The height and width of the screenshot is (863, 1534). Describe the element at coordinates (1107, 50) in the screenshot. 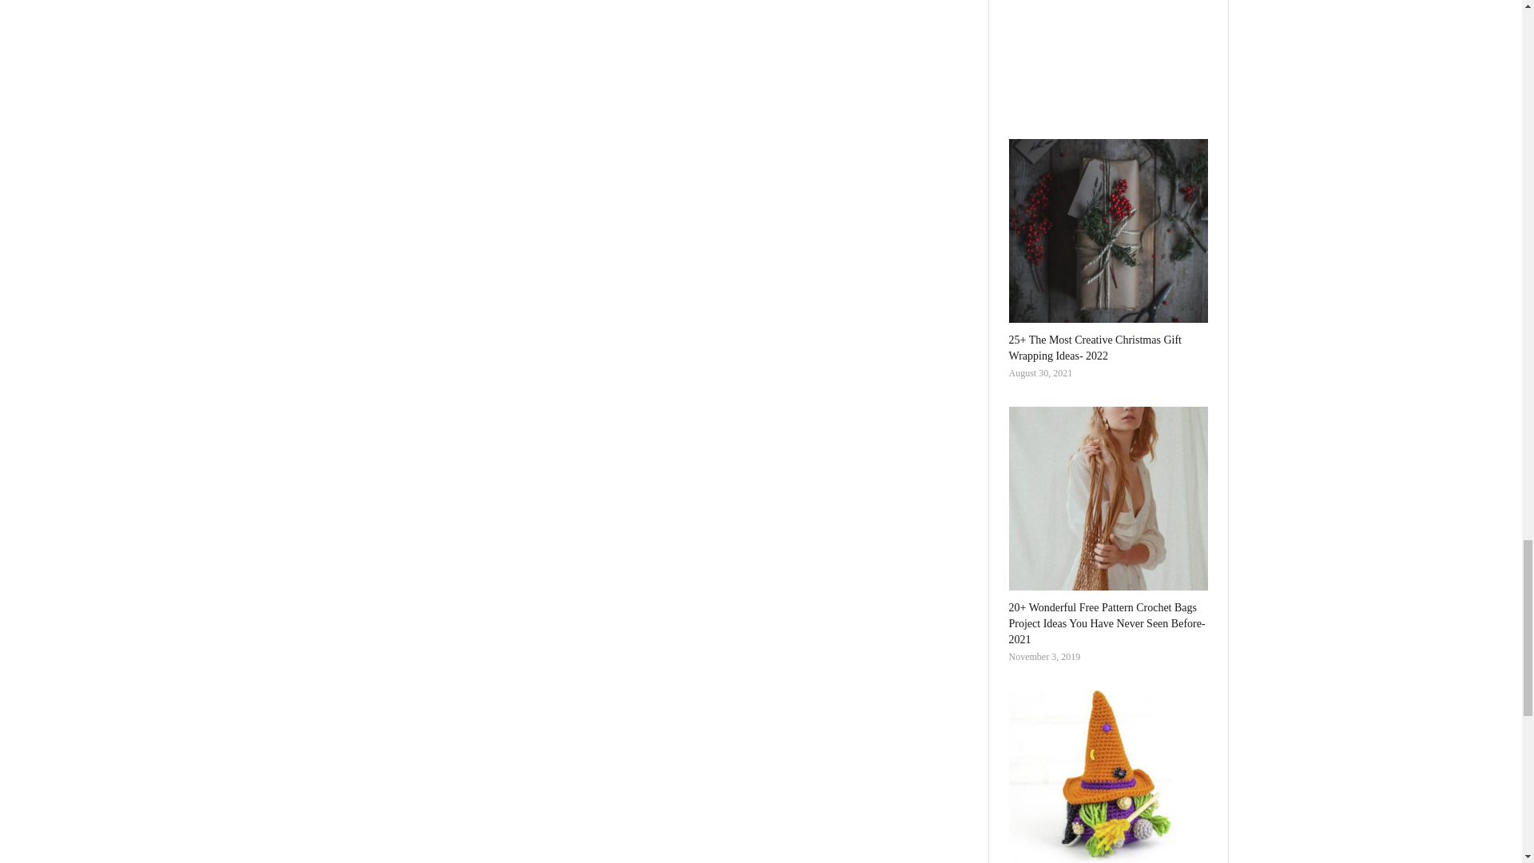

I see `Advertisement` at that location.